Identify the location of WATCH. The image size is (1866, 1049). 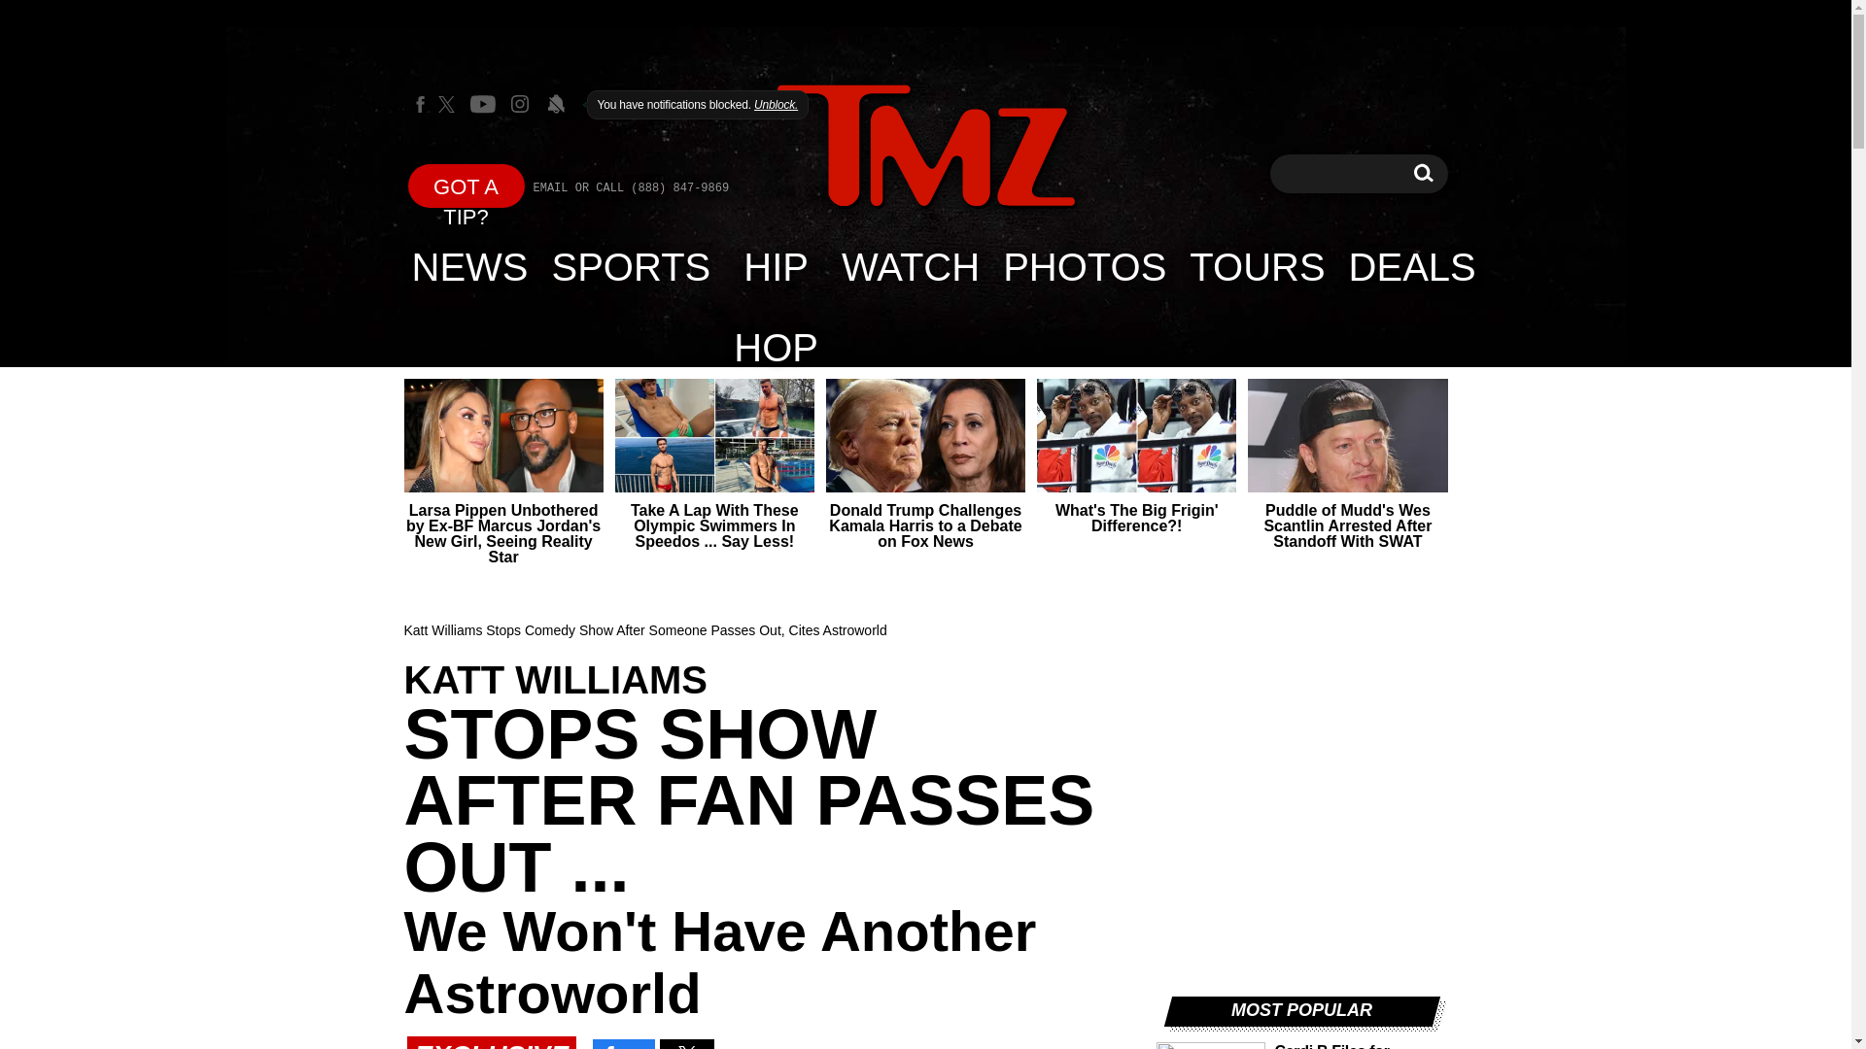
(910, 266).